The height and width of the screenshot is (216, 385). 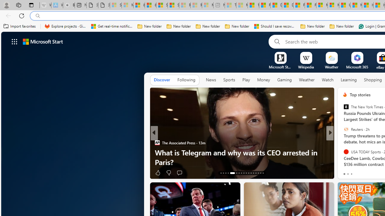 I want to click on Hey She Thrives, so click(x=342, y=152).